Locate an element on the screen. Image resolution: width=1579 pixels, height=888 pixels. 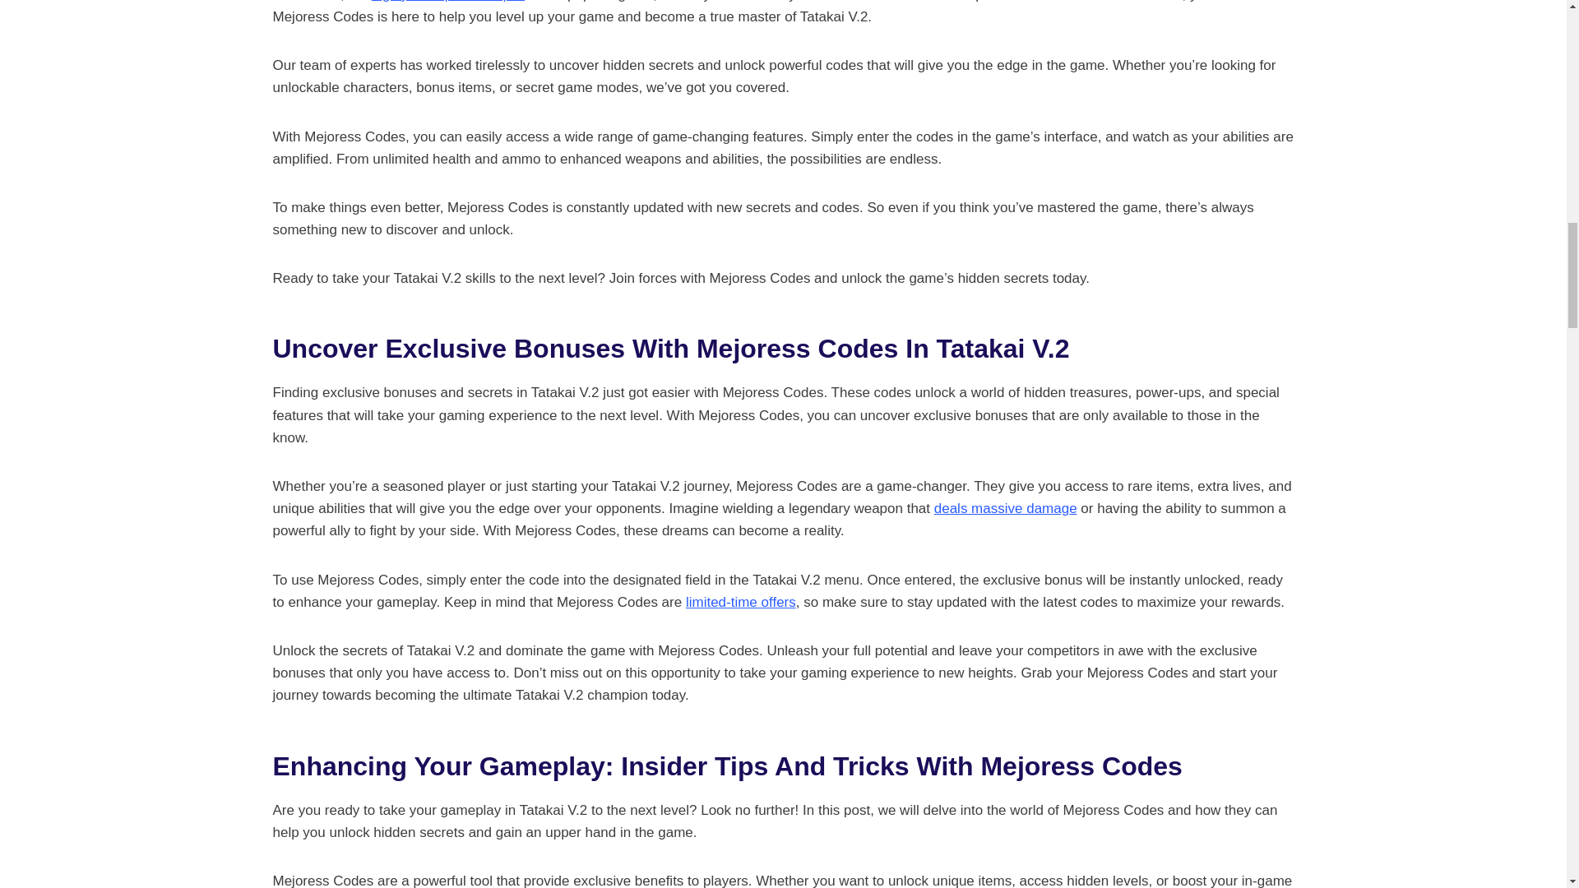
Netmarble Magic: Navigating Seven Knights 2 Universe is located at coordinates (1005, 508).